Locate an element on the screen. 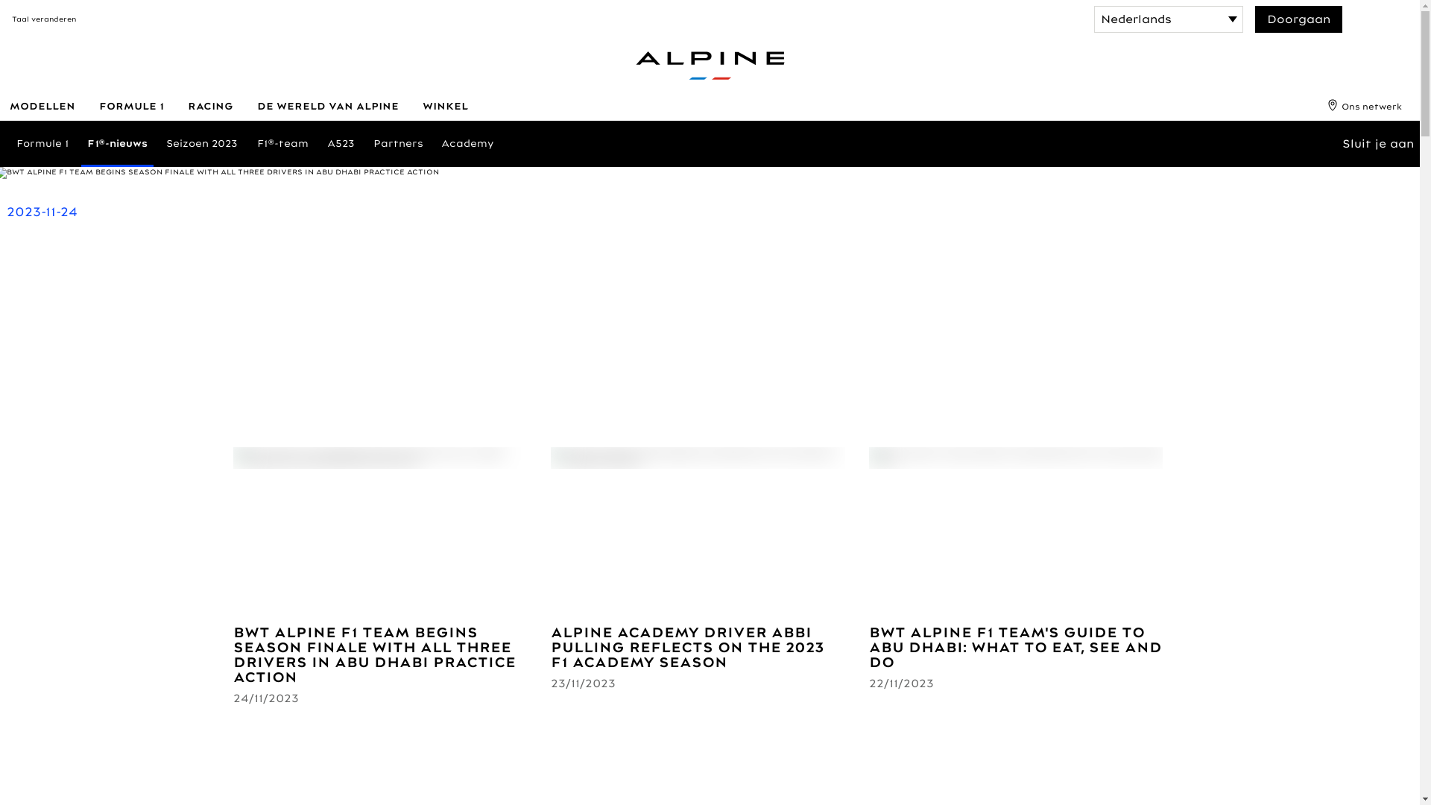 This screenshot has height=805, width=1431. Sluit je aan is located at coordinates (1377, 144).